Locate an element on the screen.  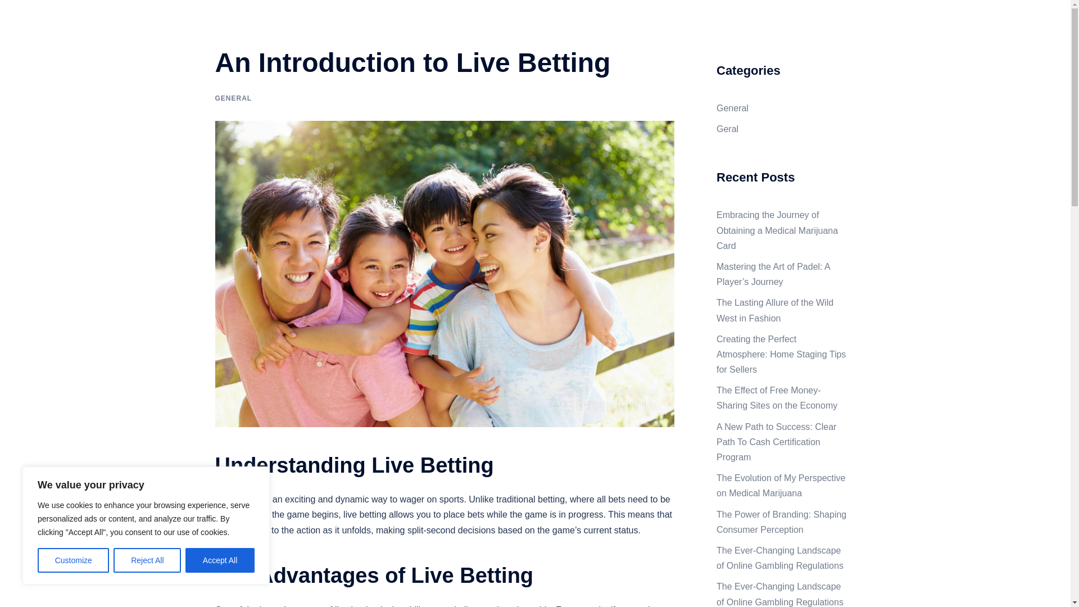
GENERAL is located at coordinates (233, 98).